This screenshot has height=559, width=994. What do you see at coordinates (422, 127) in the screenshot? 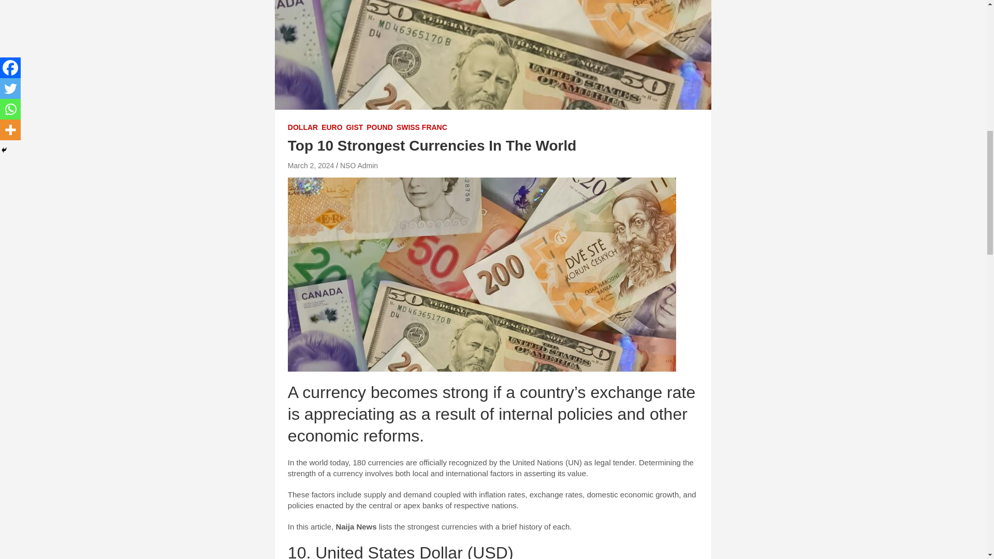
I see `SWISS FRANC` at bounding box center [422, 127].